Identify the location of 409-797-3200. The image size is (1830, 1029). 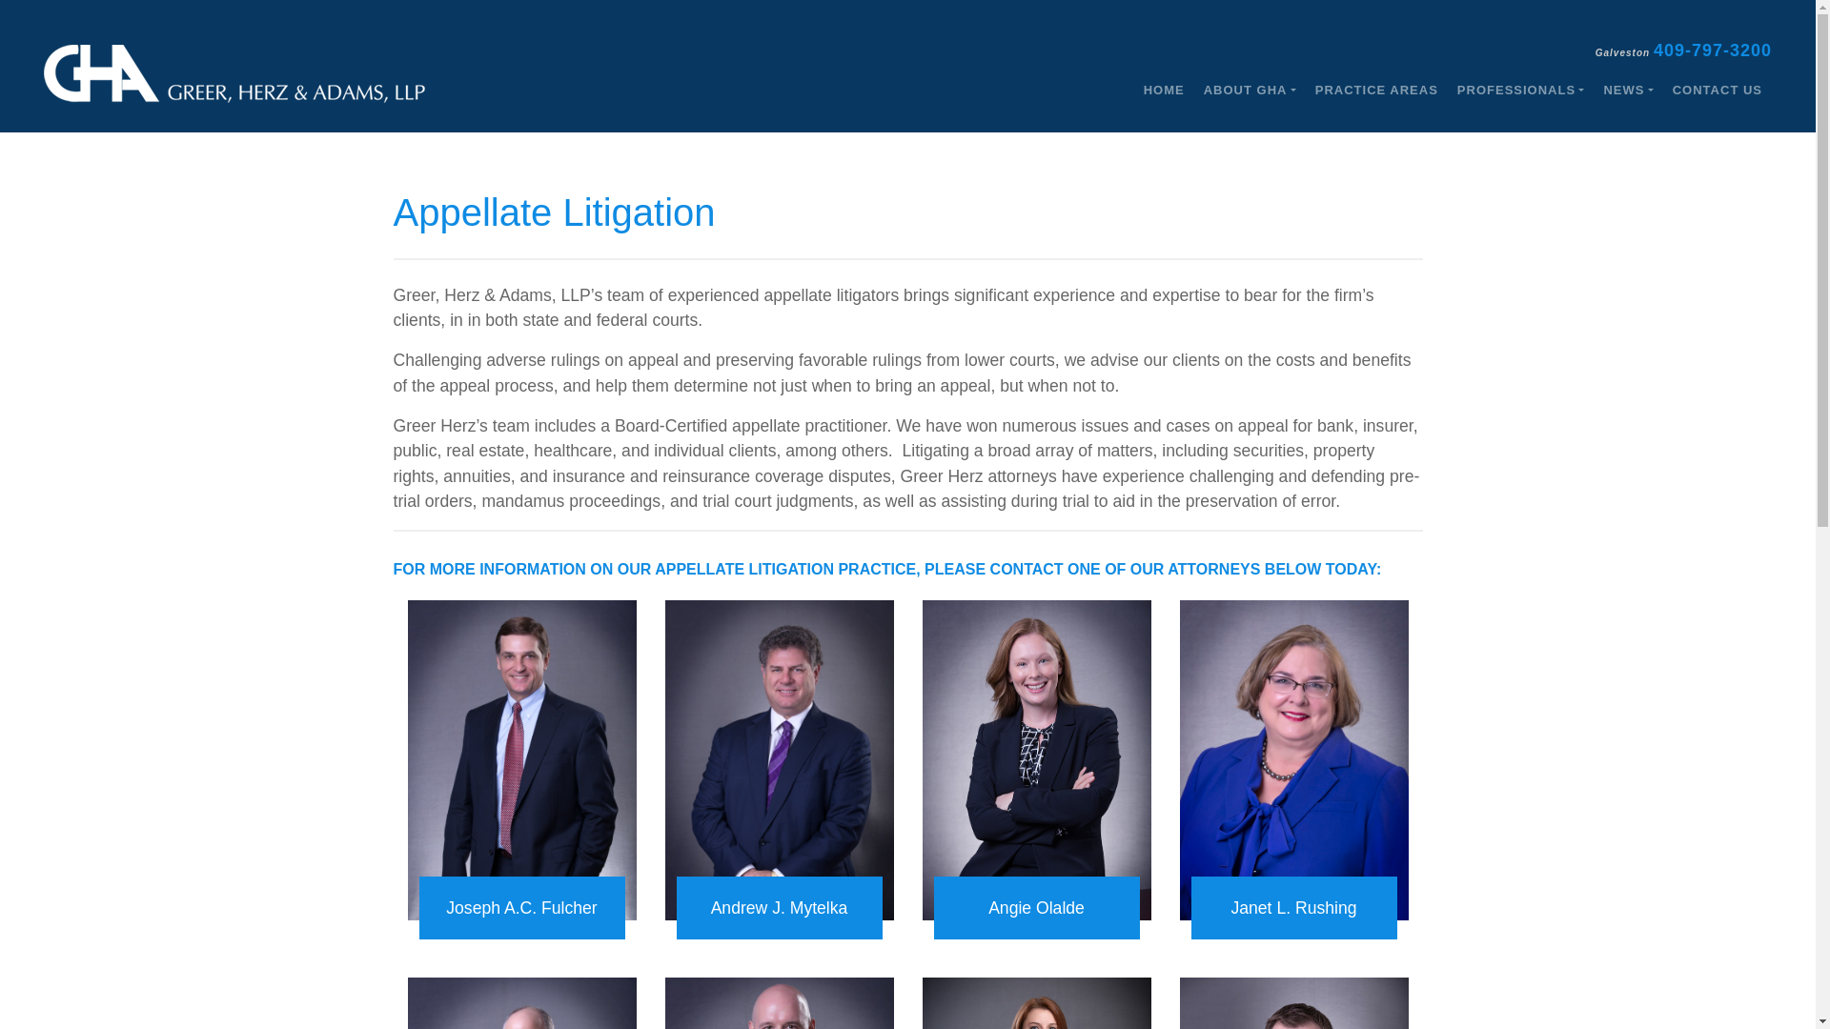
(1712, 50).